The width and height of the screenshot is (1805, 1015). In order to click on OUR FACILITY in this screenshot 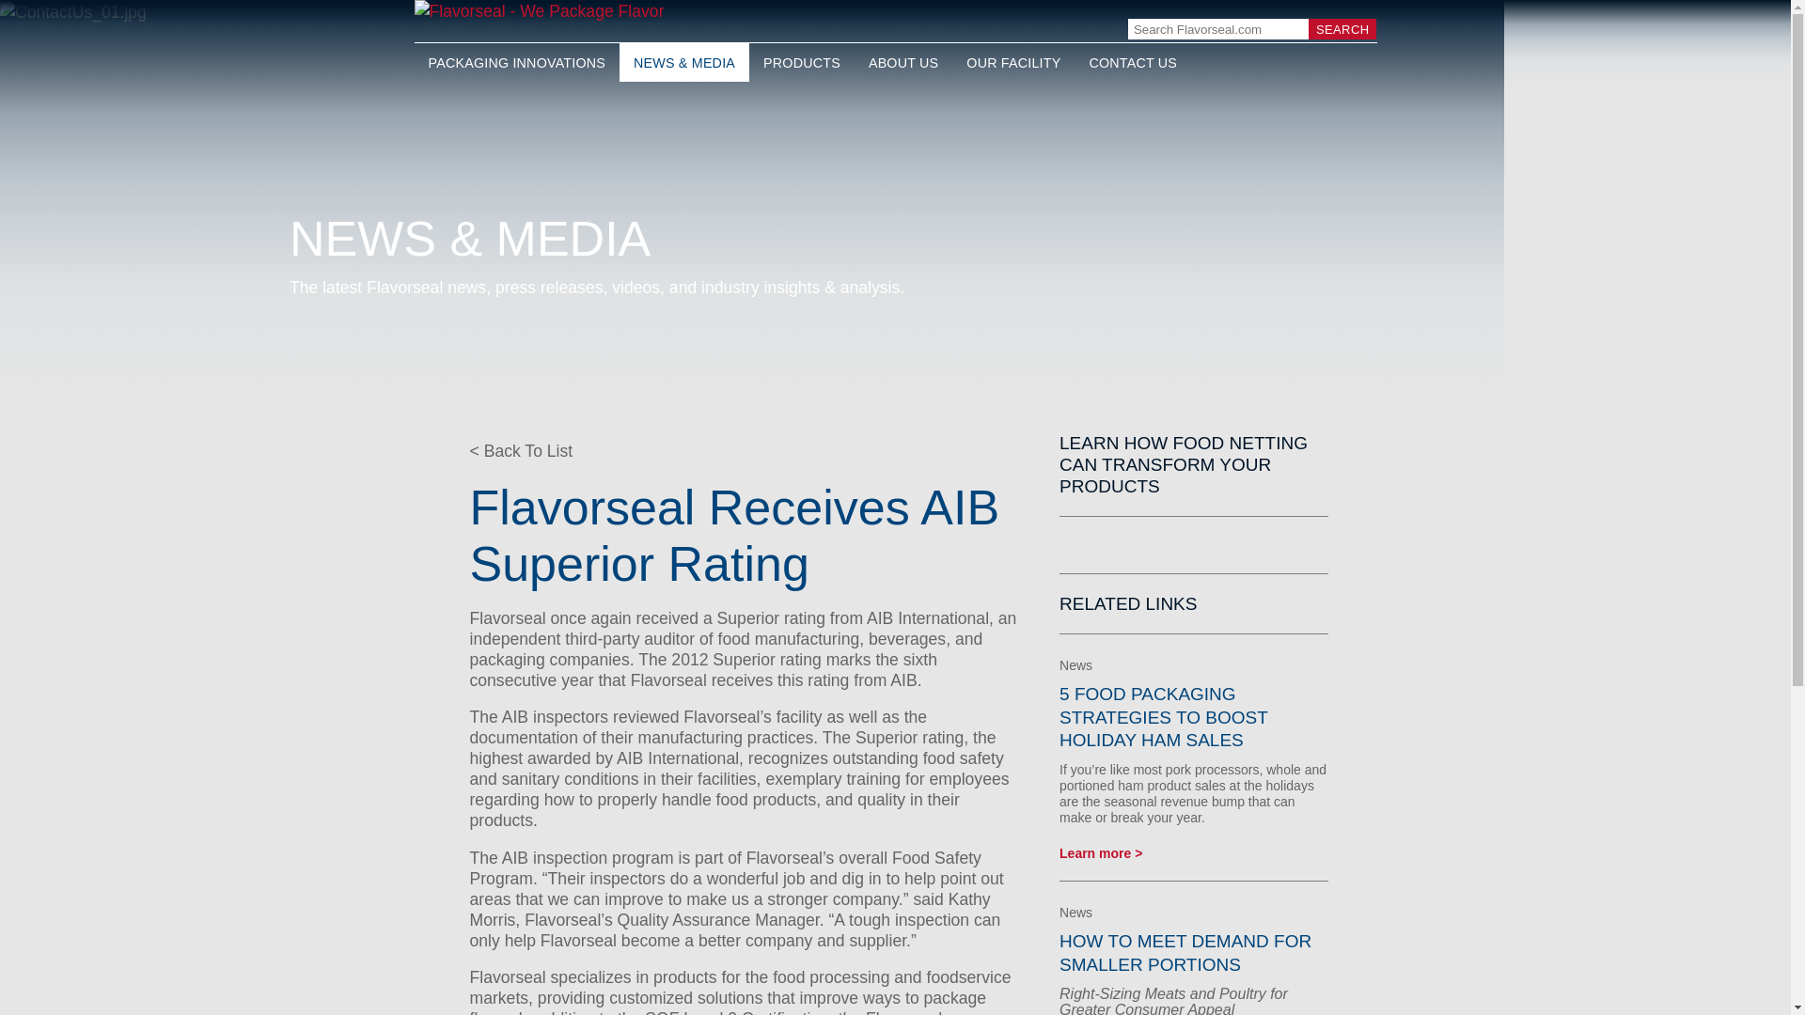, I will do `click(1013, 62)`.